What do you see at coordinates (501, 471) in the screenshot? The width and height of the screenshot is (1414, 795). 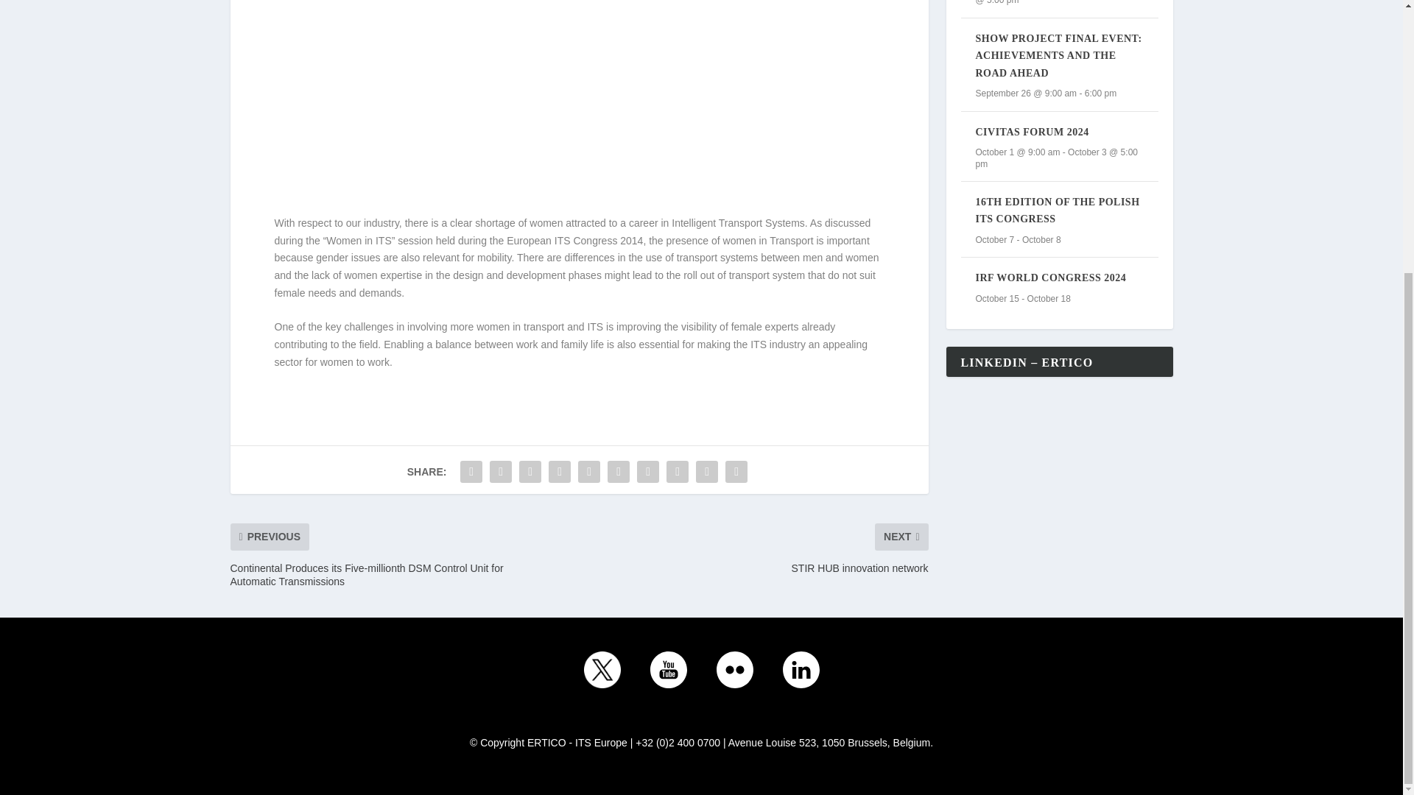 I see `Share "Women shortage on the ITS sector" via Twitter` at bounding box center [501, 471].